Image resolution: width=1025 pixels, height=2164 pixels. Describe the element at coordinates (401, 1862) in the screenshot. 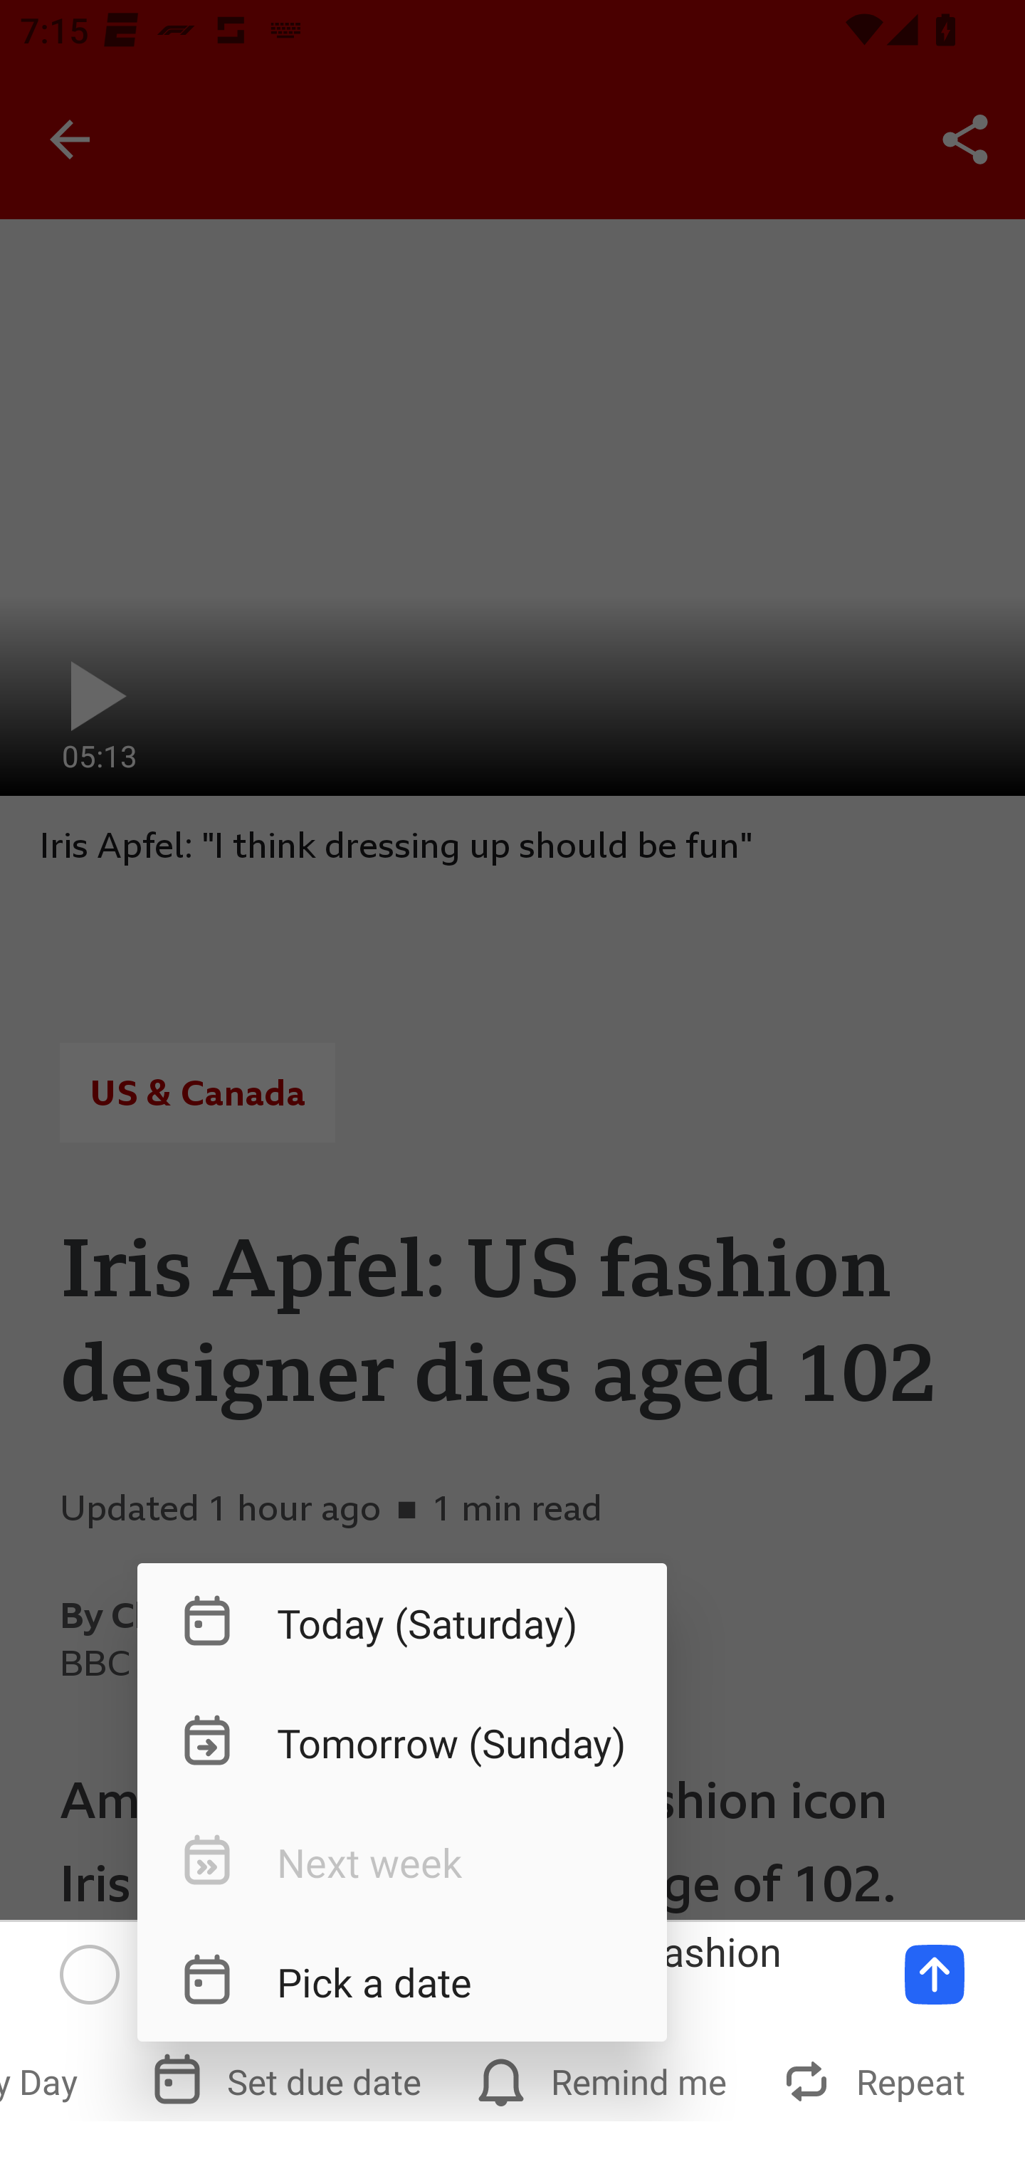

I see `Next weekDimmed Next week` at that location.